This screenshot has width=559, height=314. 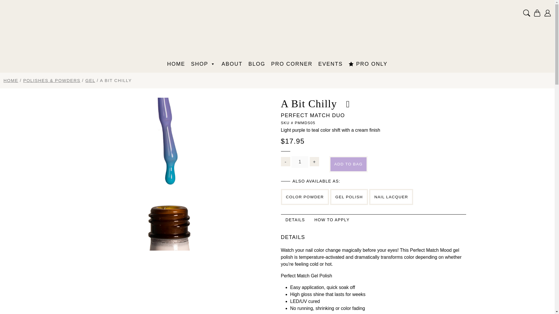 What do you see at coordinates (292, 64) in the screenshot?
I see `PRO CORNER` at bounding box center [292, 64].